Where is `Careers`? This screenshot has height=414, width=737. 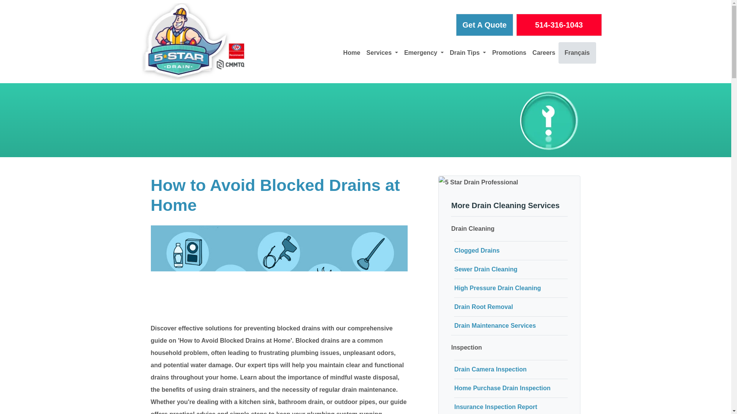
Careers is located at coordinates (544, 53).